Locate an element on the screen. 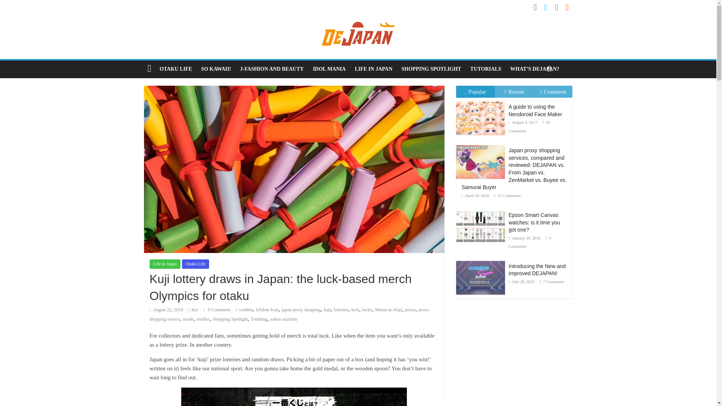 This screenshot has width=722, height=406. 00:00 is located at coordinates (166, 309).